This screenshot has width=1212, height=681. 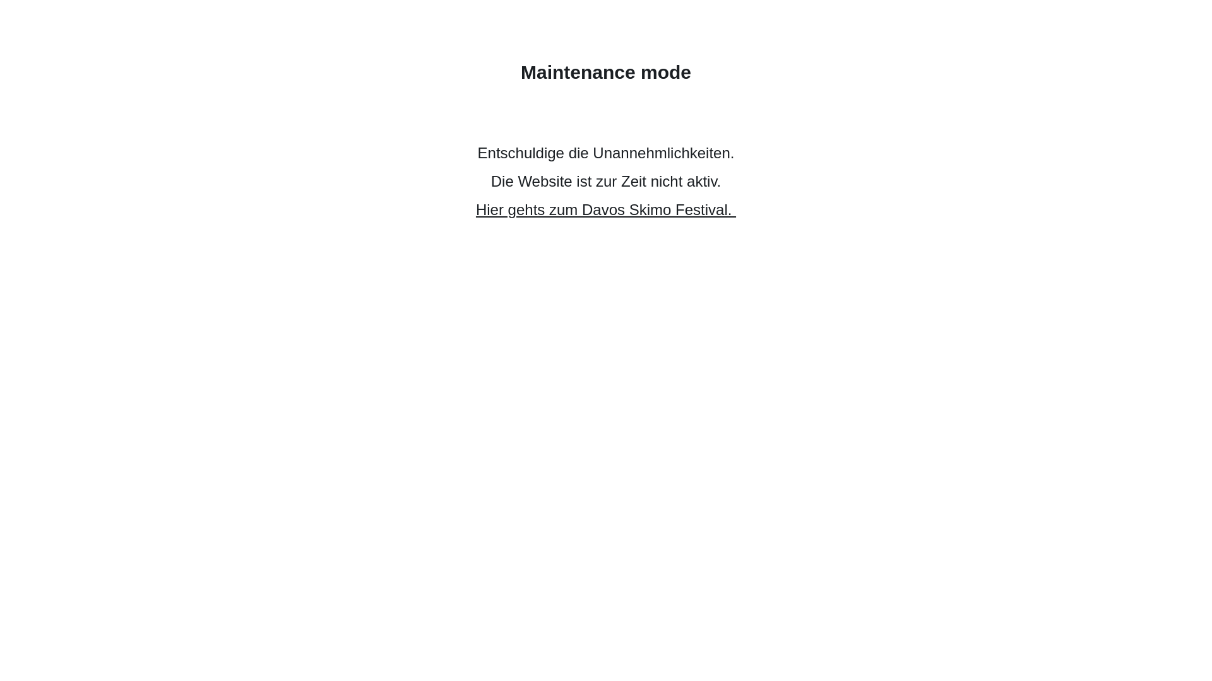 What do you see at coordinates (606, 209) in the screenshot?
I see `Hier gehts zum Davos Skimo Festival. ` at bounding box center [606, 209].